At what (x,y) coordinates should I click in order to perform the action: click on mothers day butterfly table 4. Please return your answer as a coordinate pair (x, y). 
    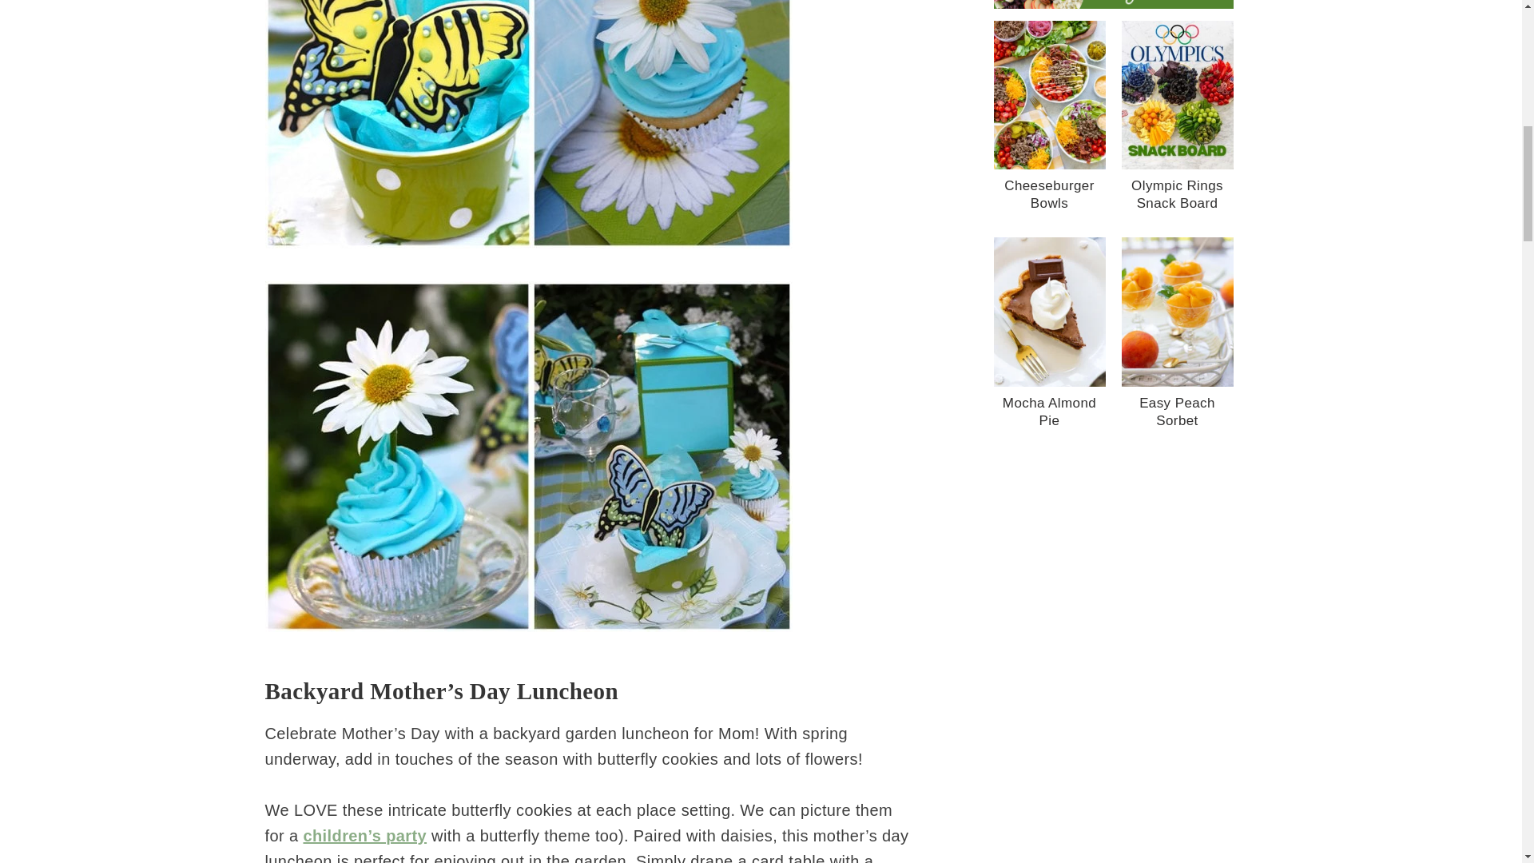
    Looking at the image, I should click on (529, 125).